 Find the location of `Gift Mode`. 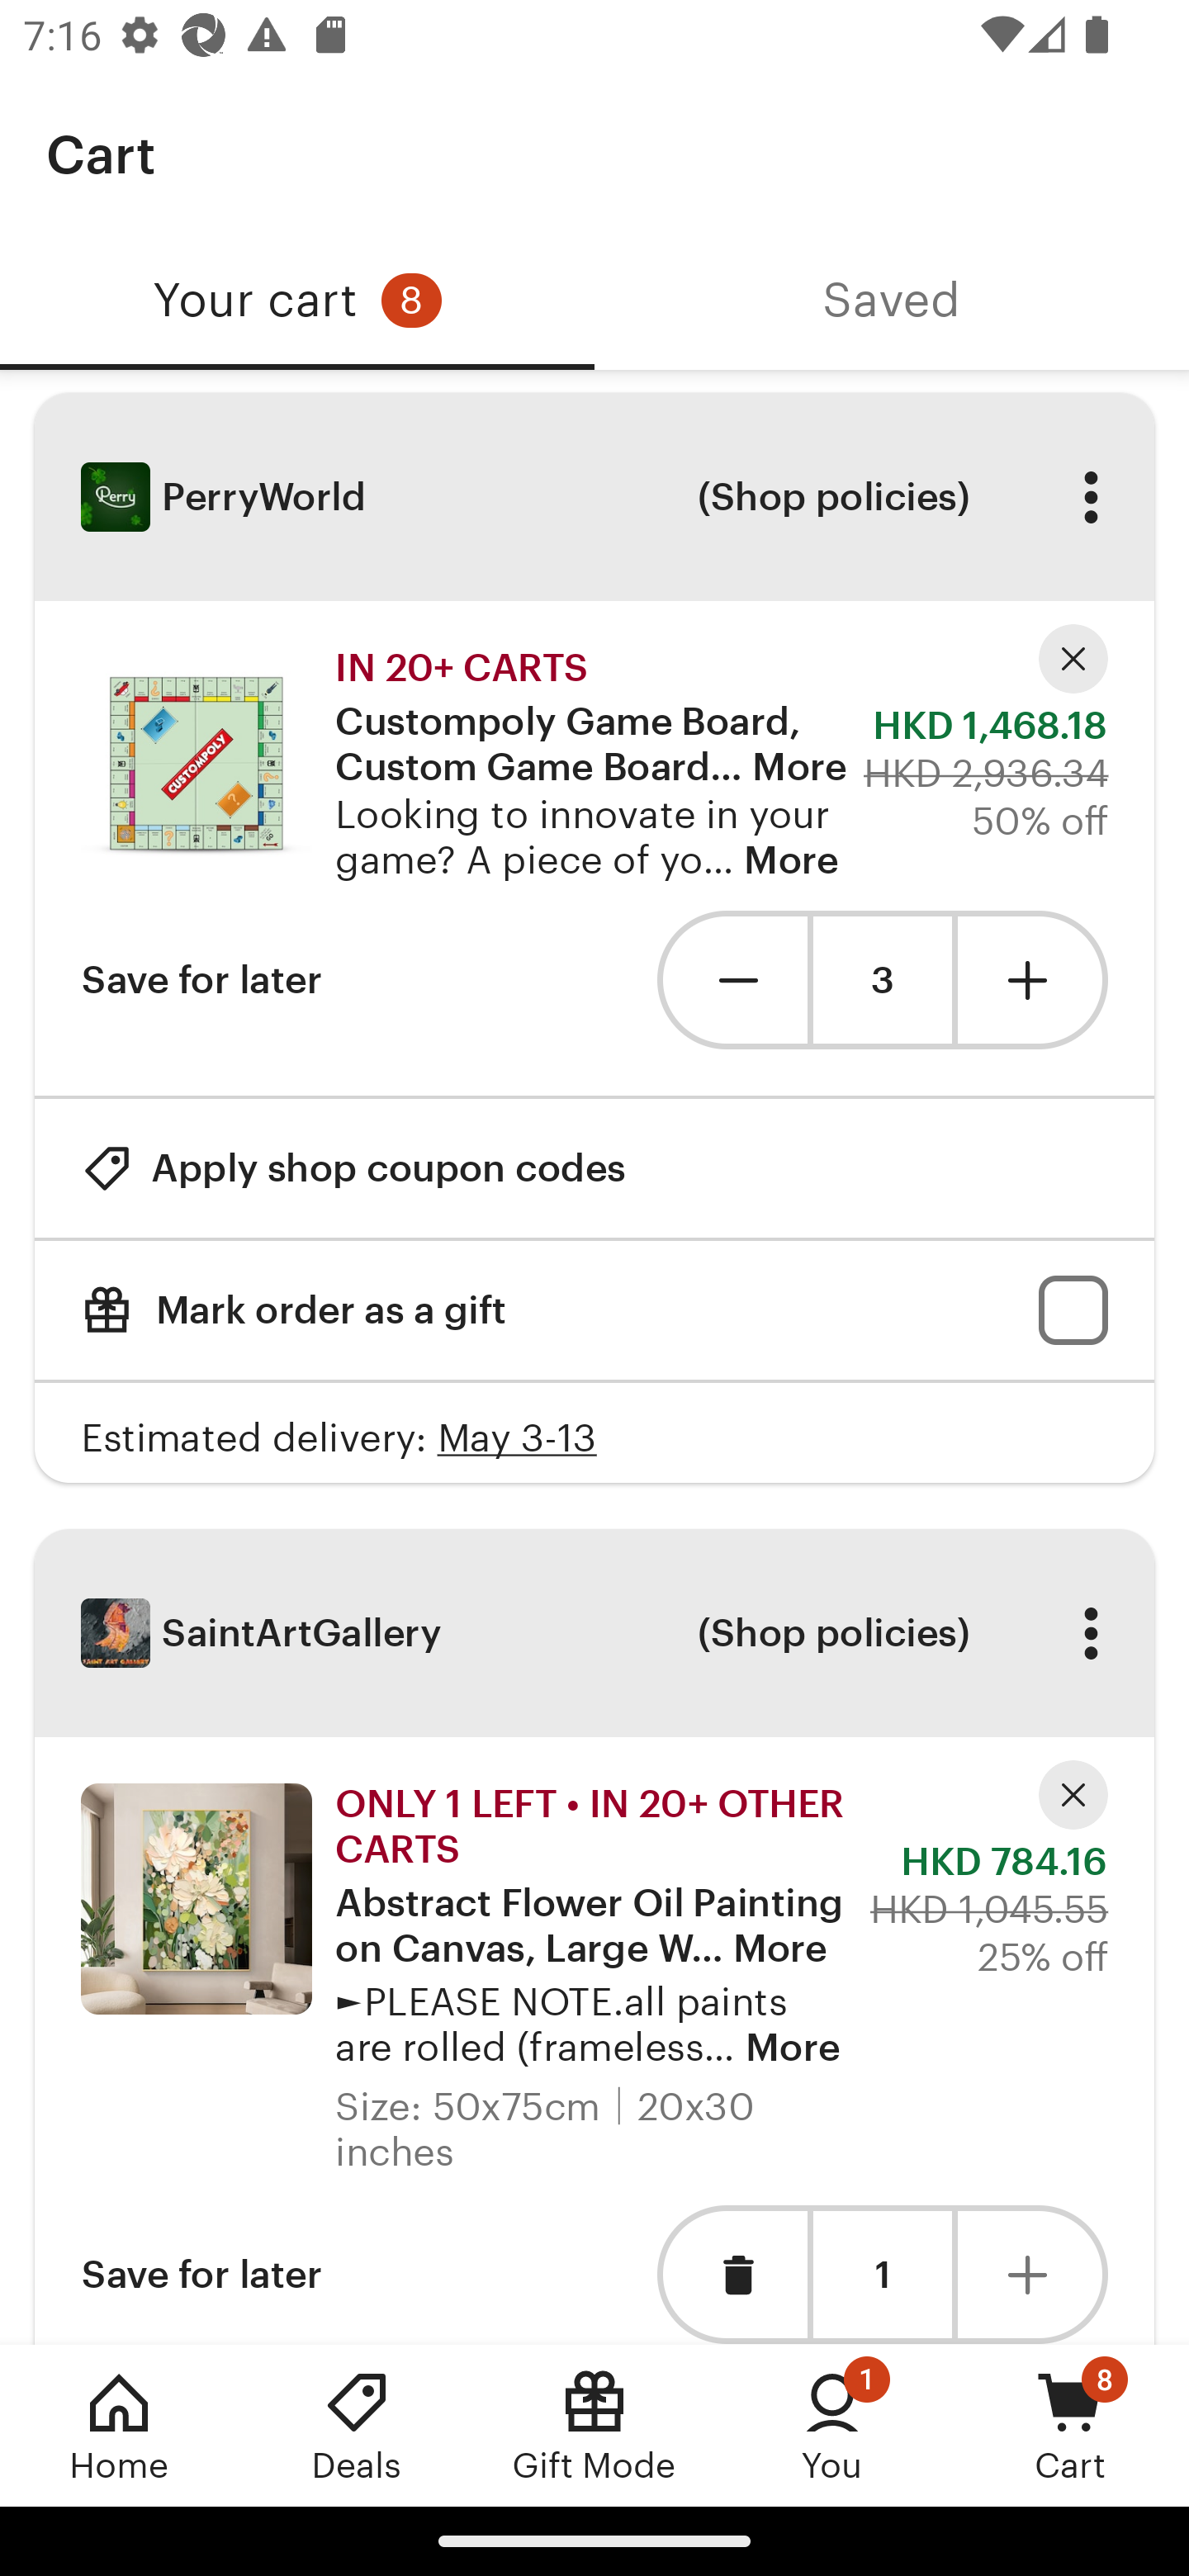

Gift Mode is located at coordinates (594, 2425).